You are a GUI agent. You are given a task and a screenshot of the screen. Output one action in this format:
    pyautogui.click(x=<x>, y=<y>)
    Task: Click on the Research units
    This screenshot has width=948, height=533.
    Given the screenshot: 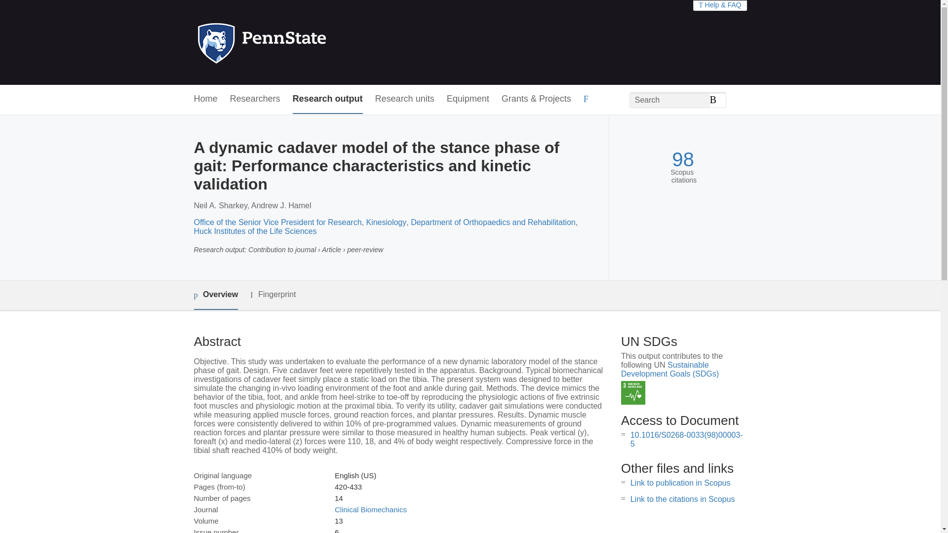 What is the action you would take?
    pyautogui.click(x=405, y=99)
    